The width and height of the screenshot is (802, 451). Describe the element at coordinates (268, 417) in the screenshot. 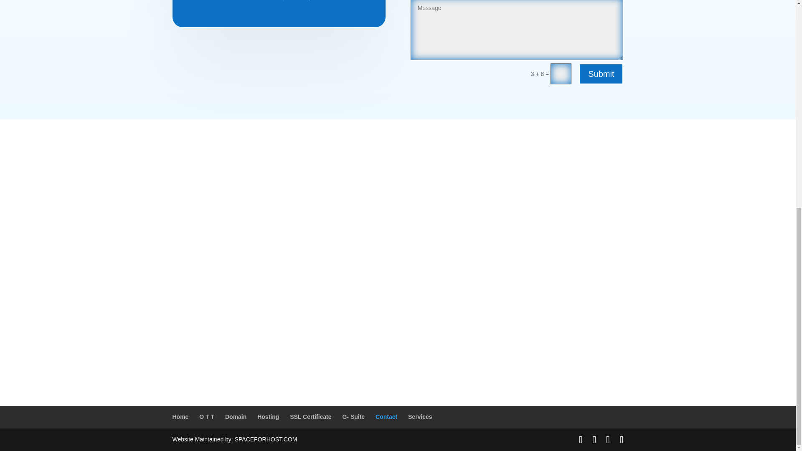

I see `Hosting` at that location.